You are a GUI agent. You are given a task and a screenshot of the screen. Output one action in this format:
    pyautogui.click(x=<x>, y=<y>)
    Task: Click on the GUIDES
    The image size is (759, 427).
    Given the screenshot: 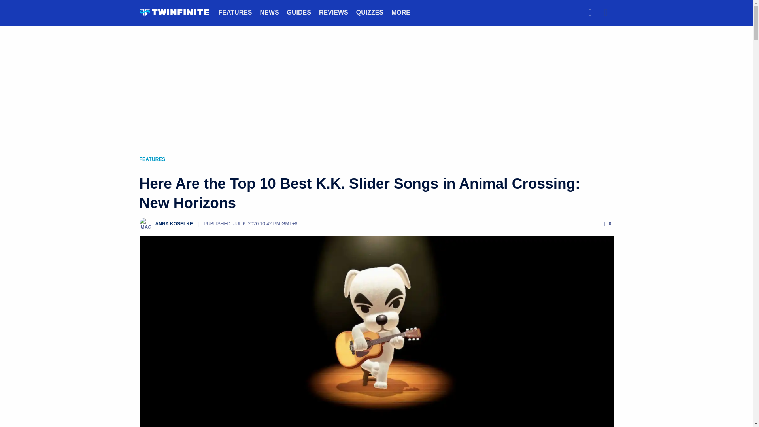 What is the action you would take?
    pyautogui.click(x=299, y=12)
    